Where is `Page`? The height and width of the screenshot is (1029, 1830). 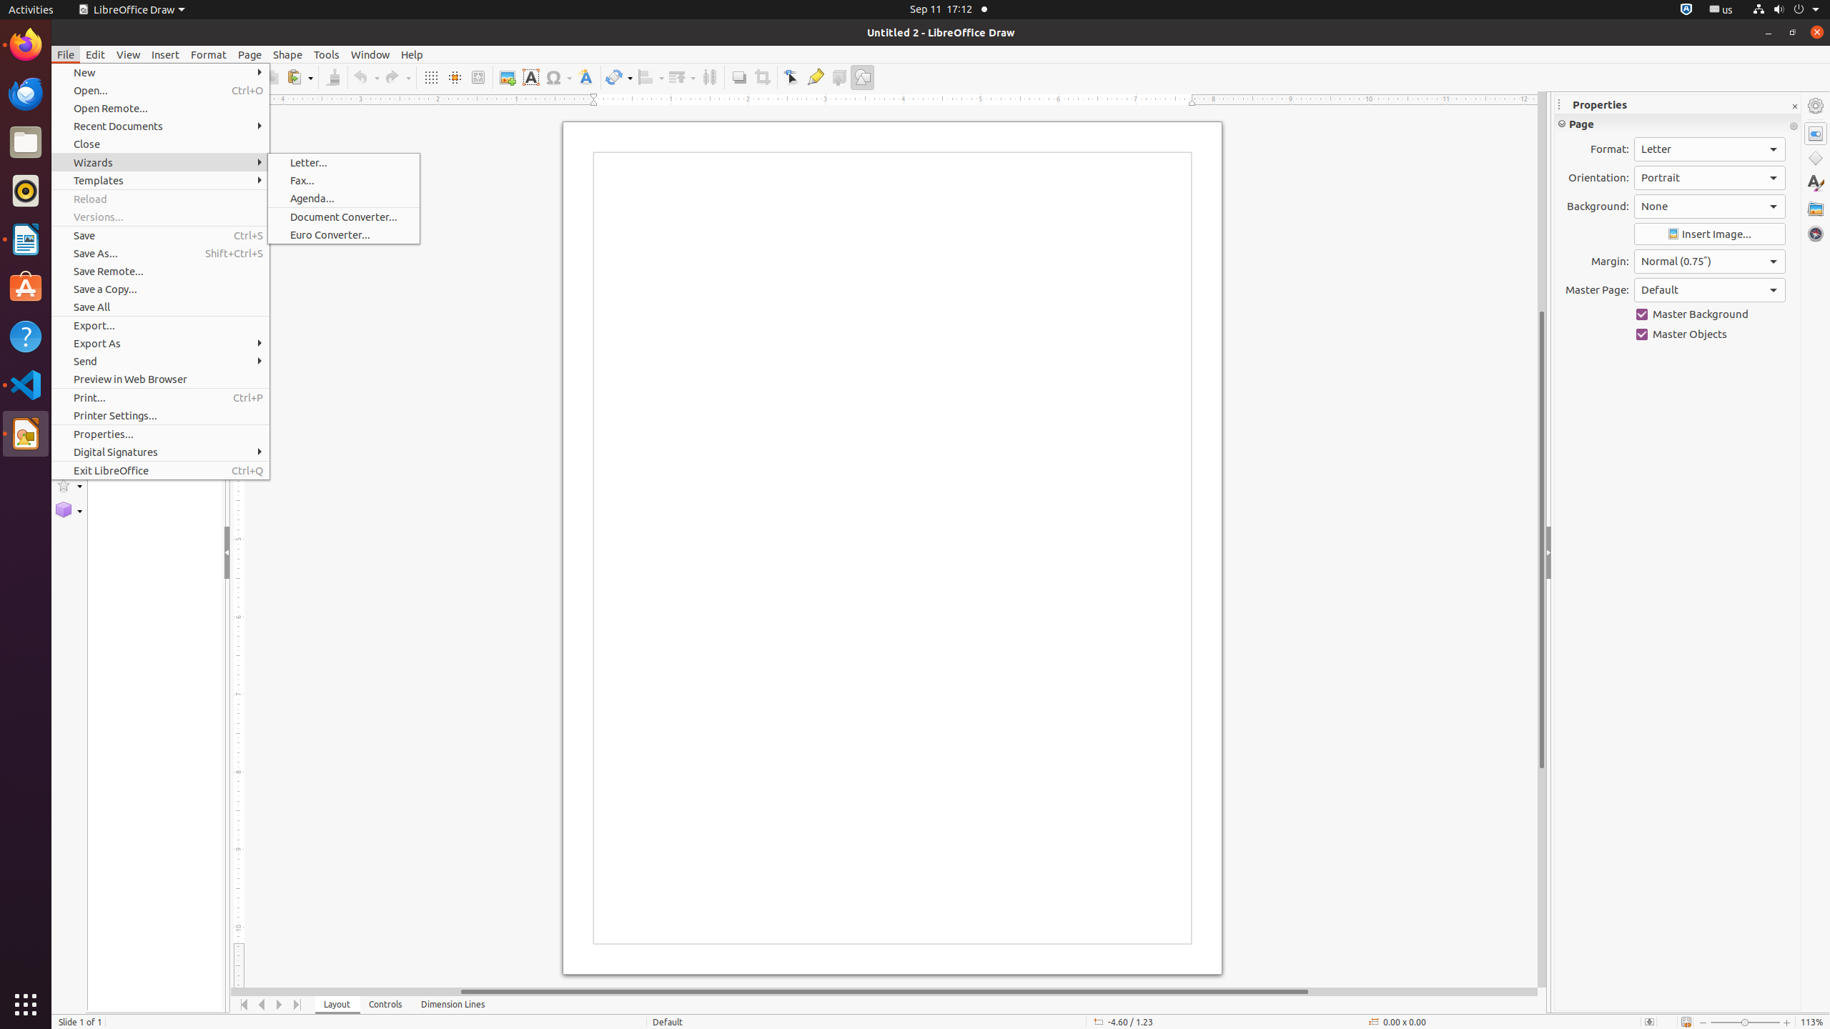 Page is located at coordinates (250, 54).